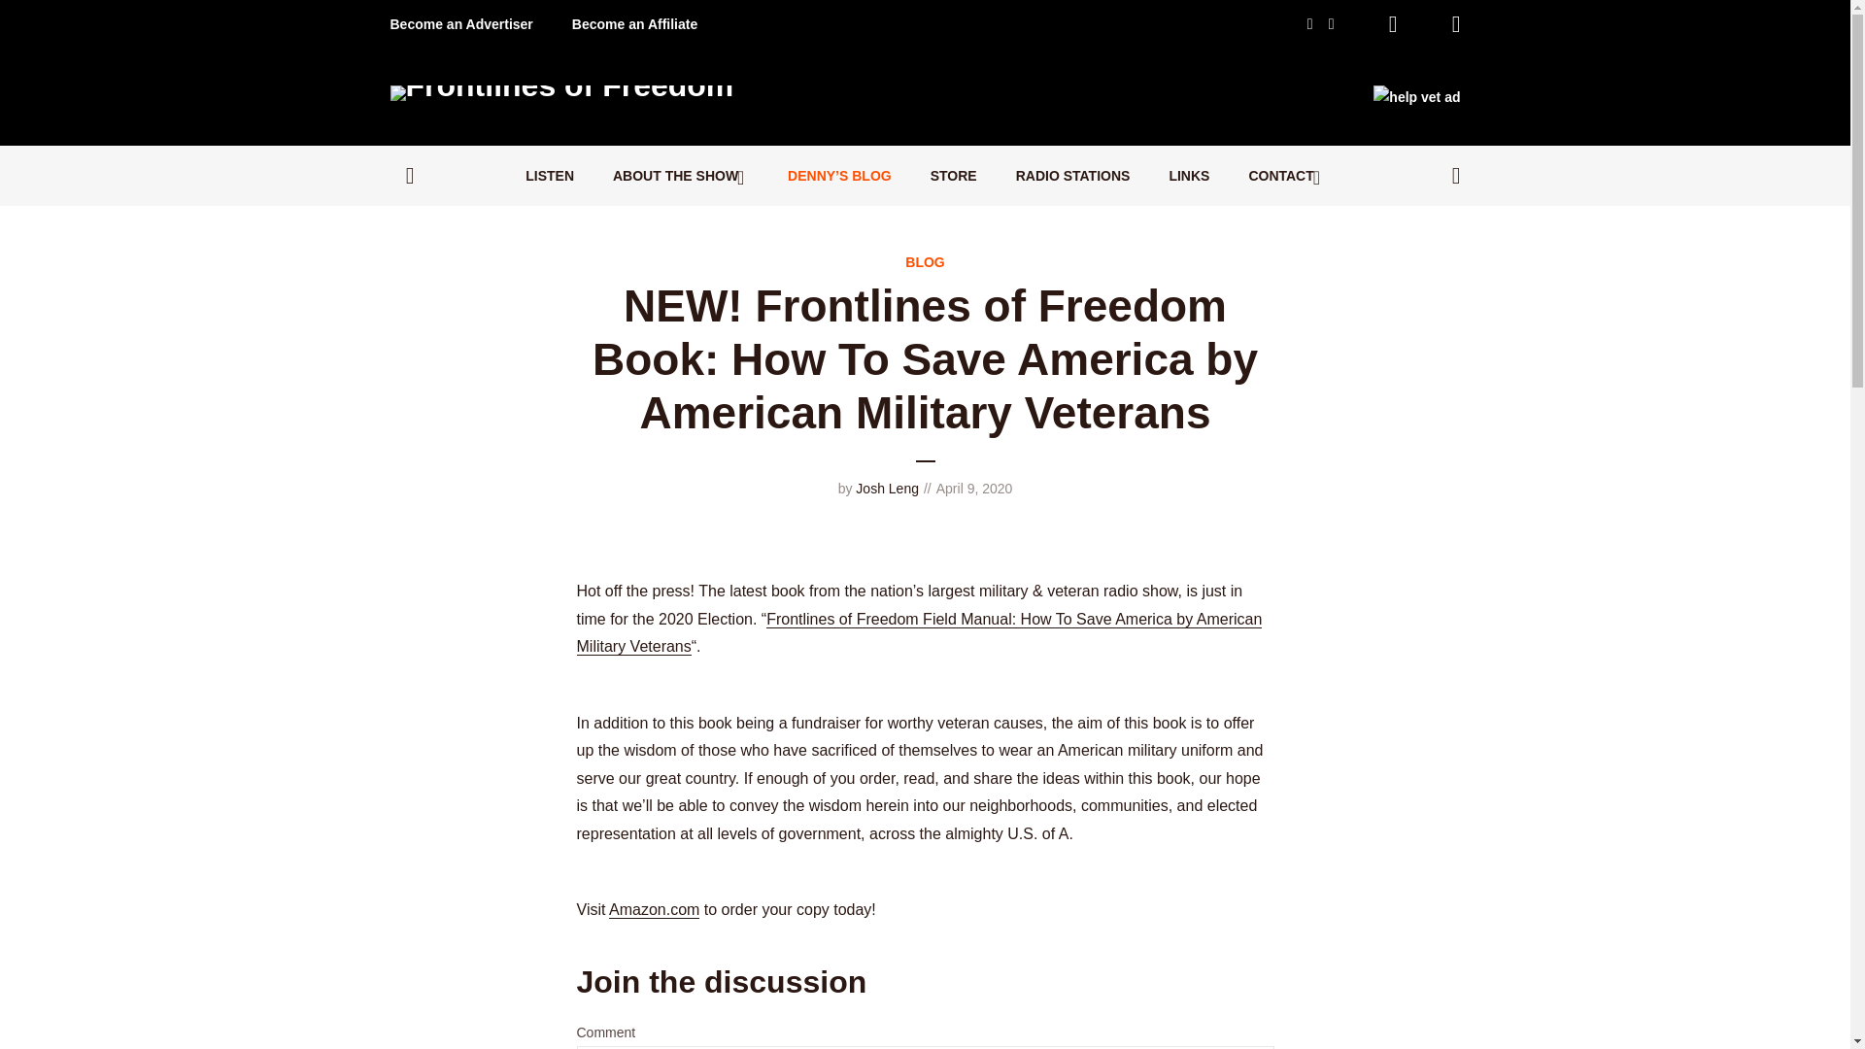 This screenshot has width=1865, height=1049. Describe the element at coordinates (1286, 175) in the screenshot. I see `CONTACT` at that location.